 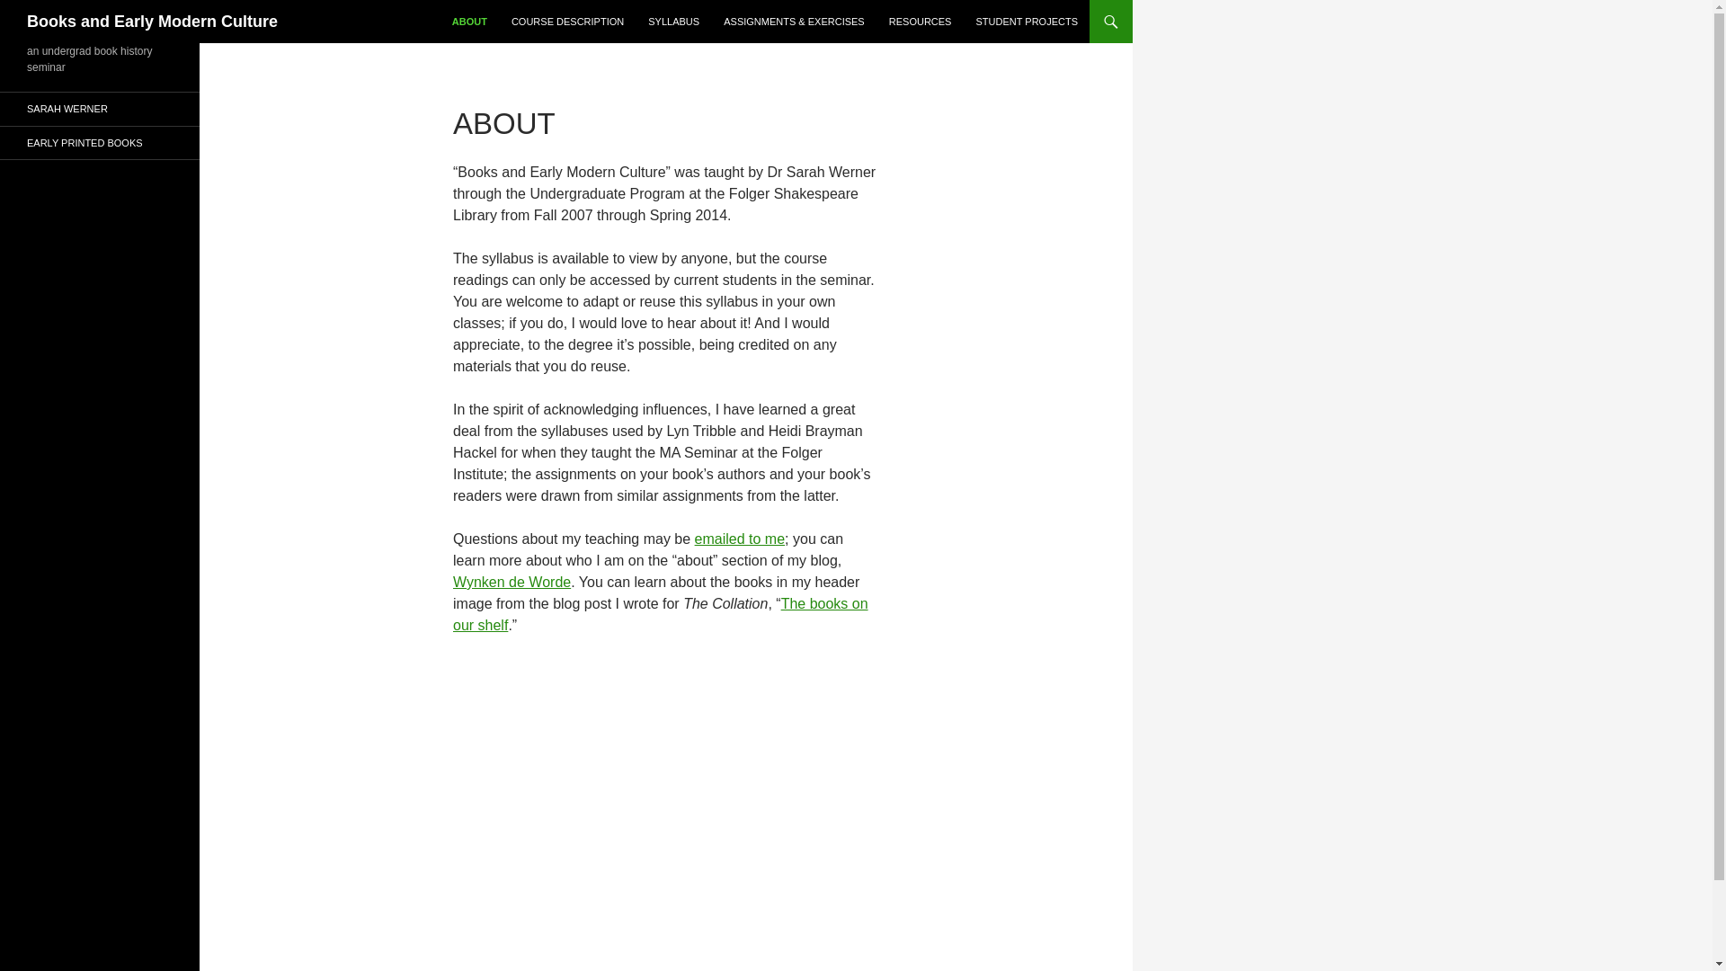 I want to click on SARAH WERNER, so click(x=100, y=109).